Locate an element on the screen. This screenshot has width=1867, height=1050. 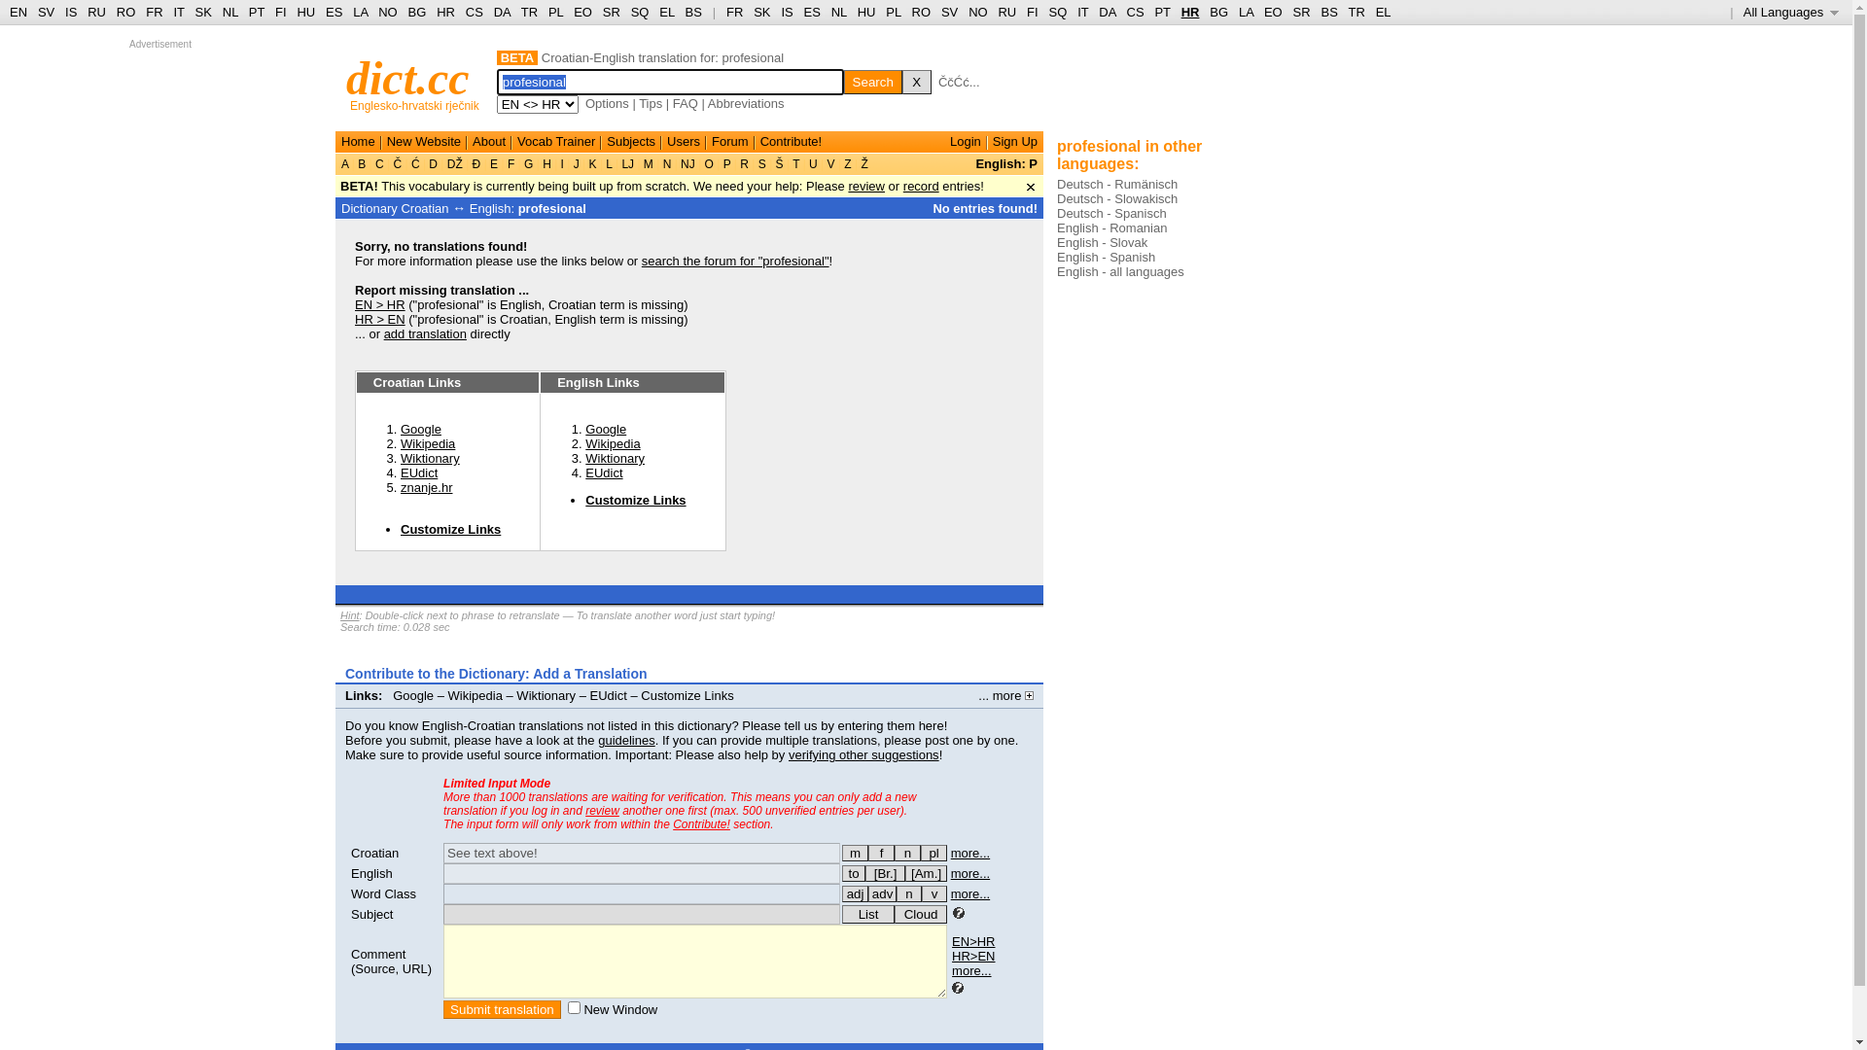
Contribute! is located at coordinates (792, 142).